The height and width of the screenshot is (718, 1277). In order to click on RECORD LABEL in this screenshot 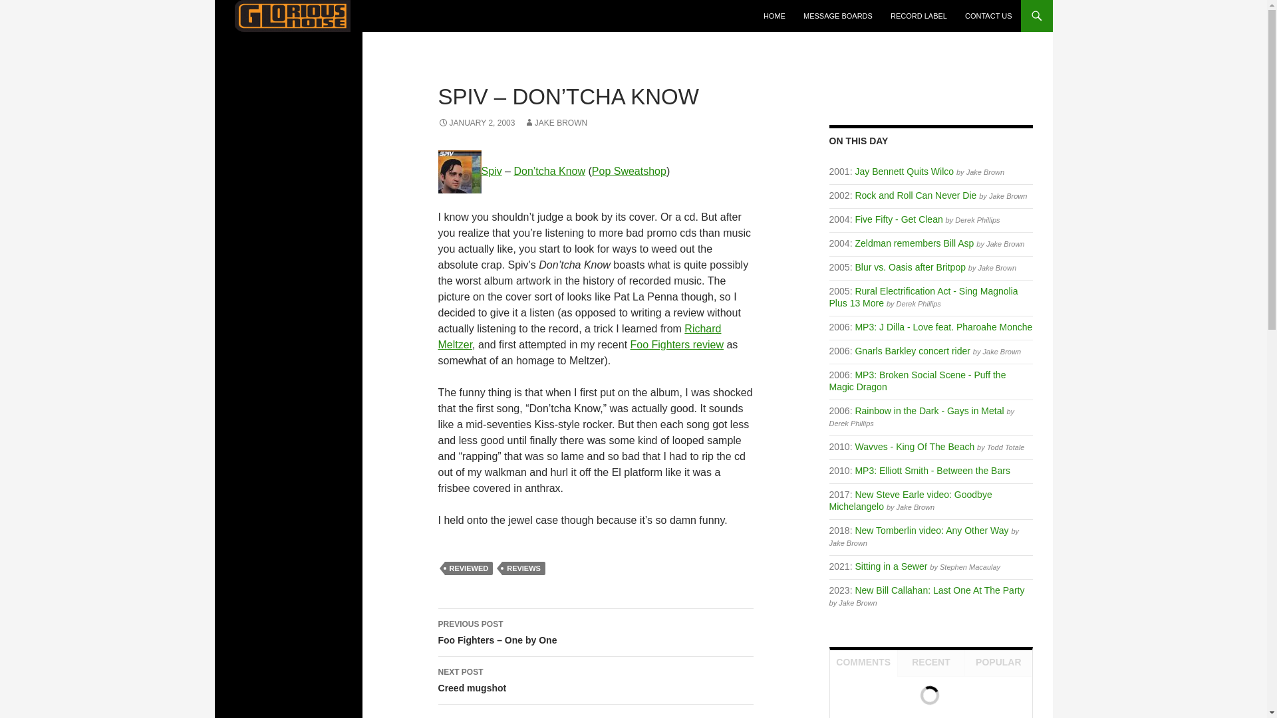, I will do `click(919, 16)`.